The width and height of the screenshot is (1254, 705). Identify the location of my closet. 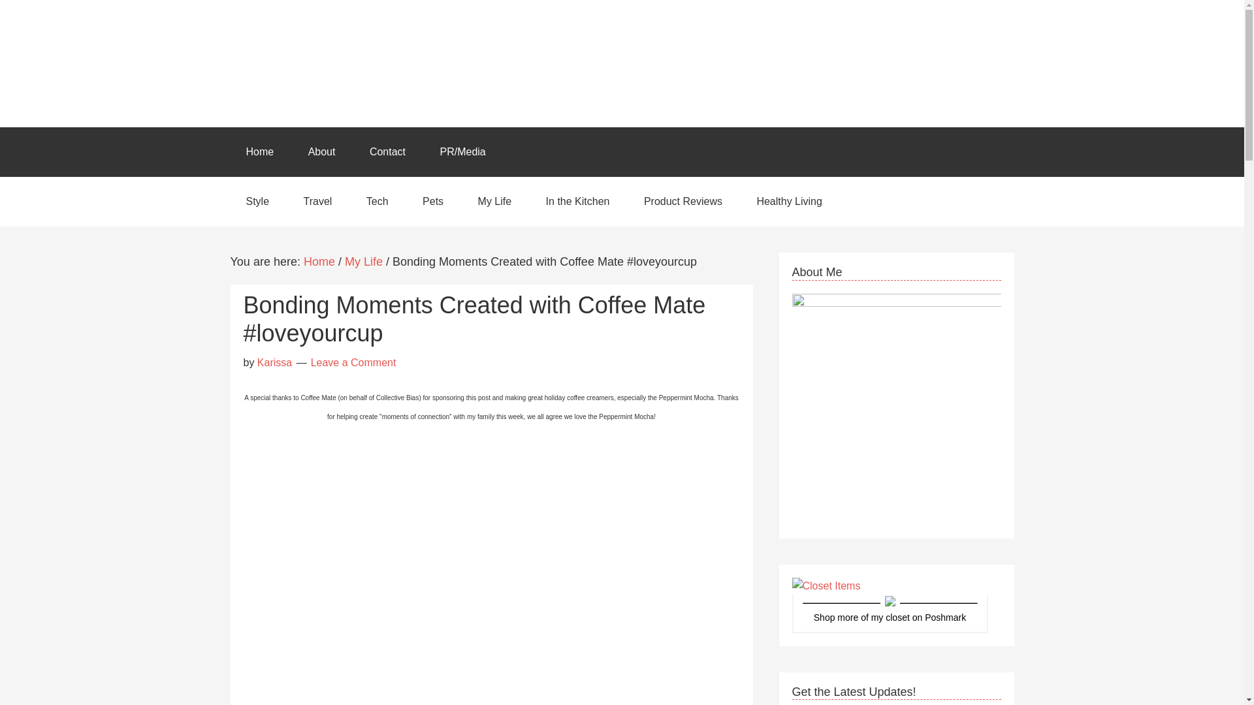
(891, 618).